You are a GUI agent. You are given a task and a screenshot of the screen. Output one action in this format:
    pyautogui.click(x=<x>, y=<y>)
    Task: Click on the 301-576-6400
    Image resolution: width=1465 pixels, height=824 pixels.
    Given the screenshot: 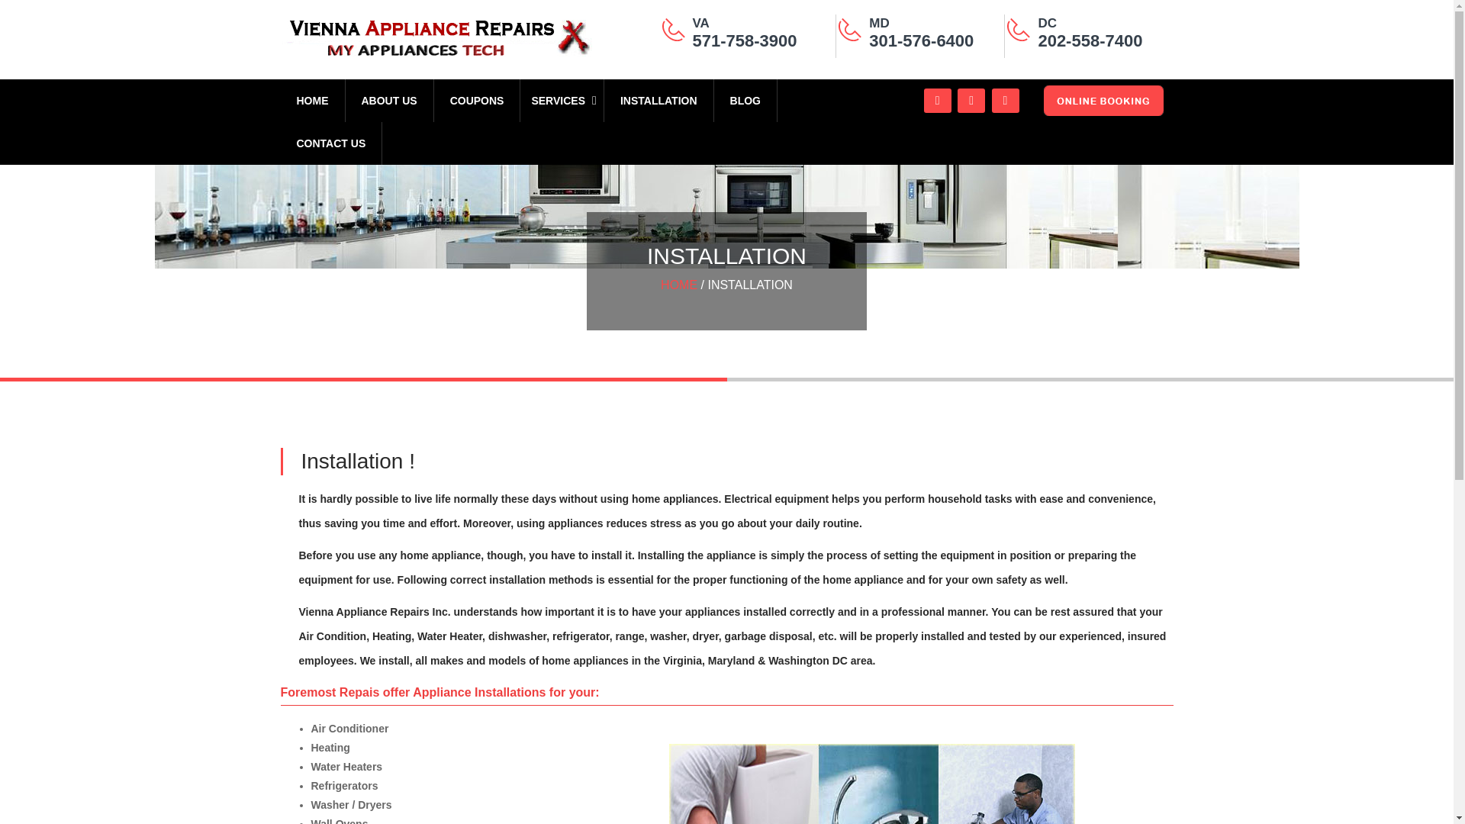 What is the action you would take?
    pyautogui.click(x=921, y=40)
    